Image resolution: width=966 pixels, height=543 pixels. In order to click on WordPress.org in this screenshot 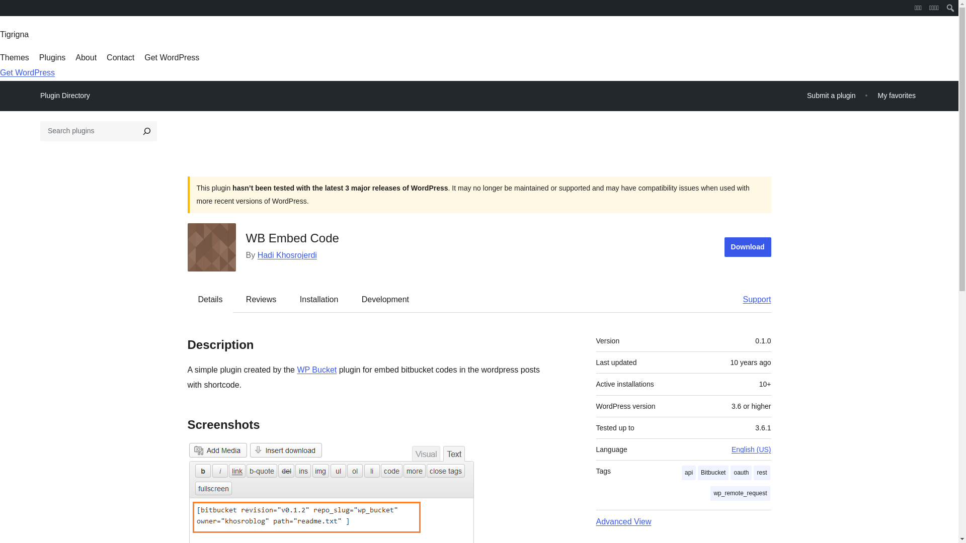, I will do `click(7, 7)`.